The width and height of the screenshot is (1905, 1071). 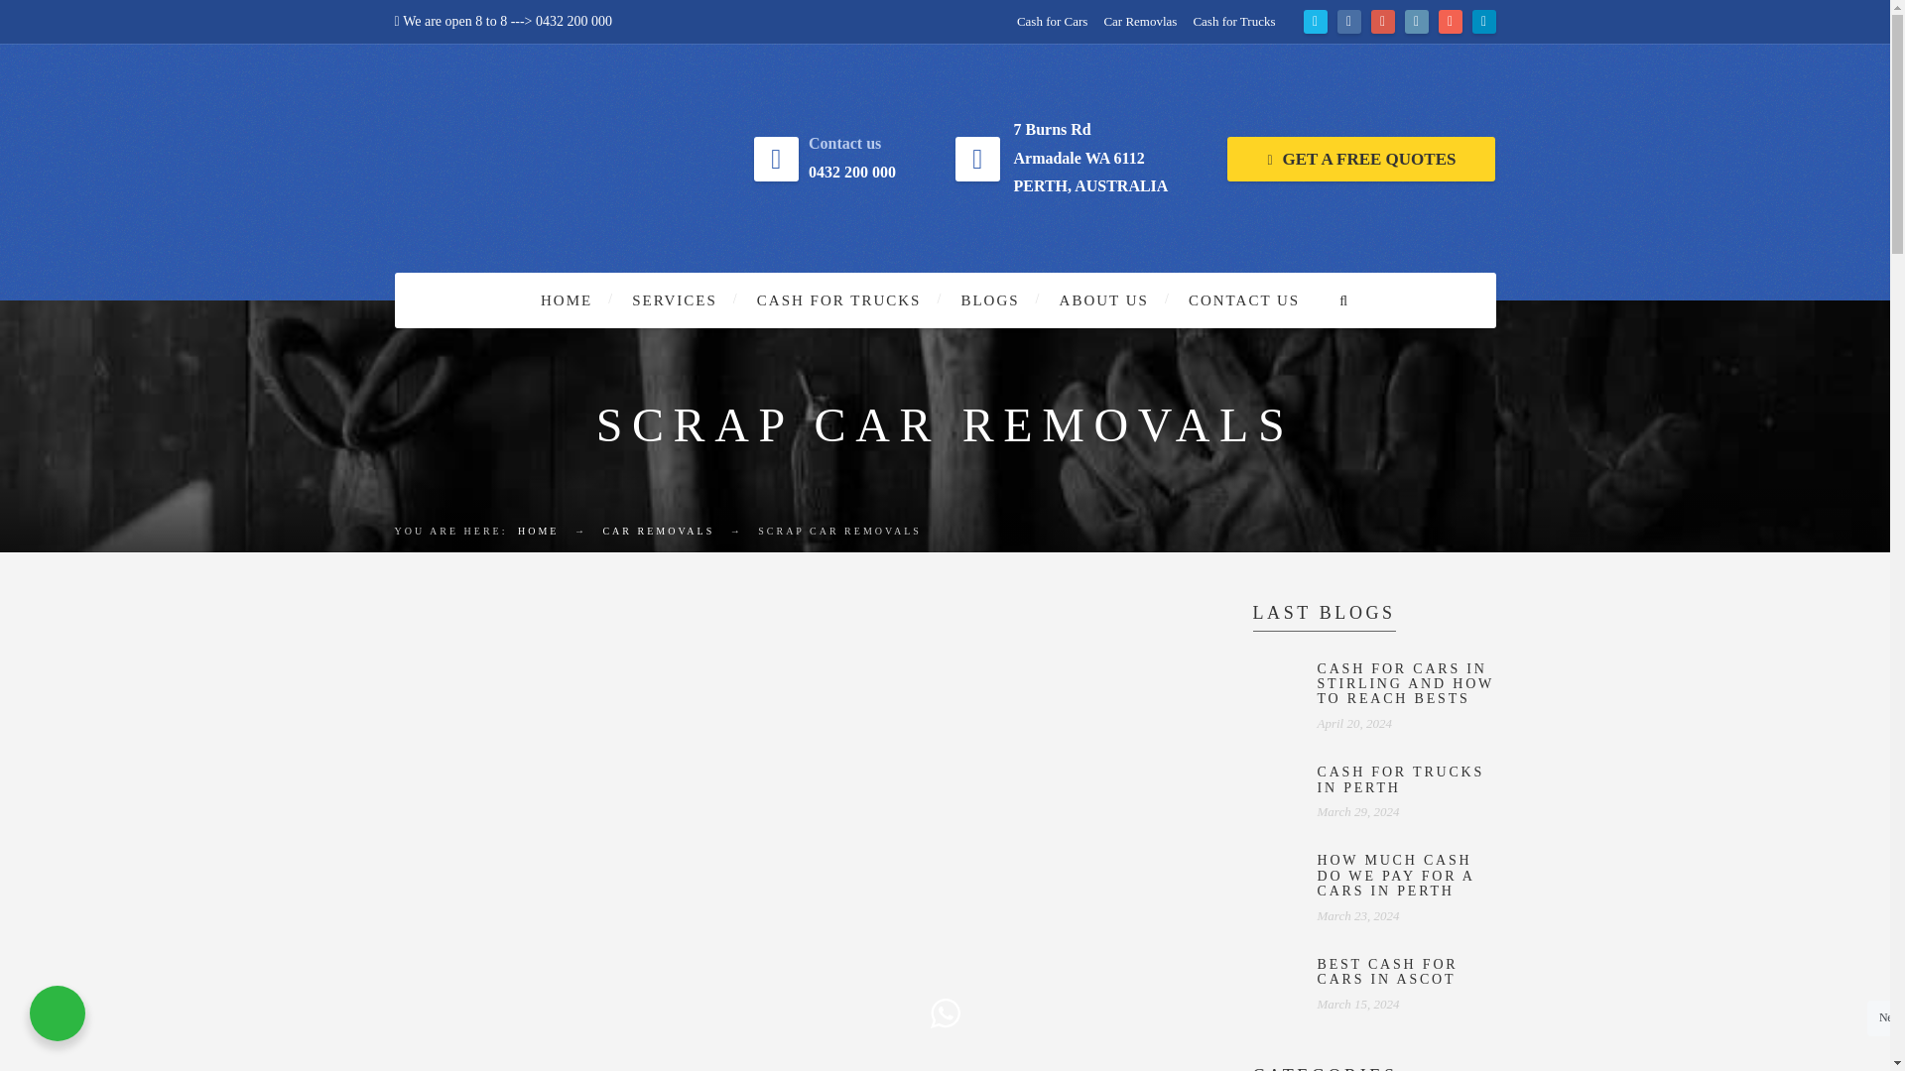 I want to click on Cash for Cars, so click(x=1053, y=22).